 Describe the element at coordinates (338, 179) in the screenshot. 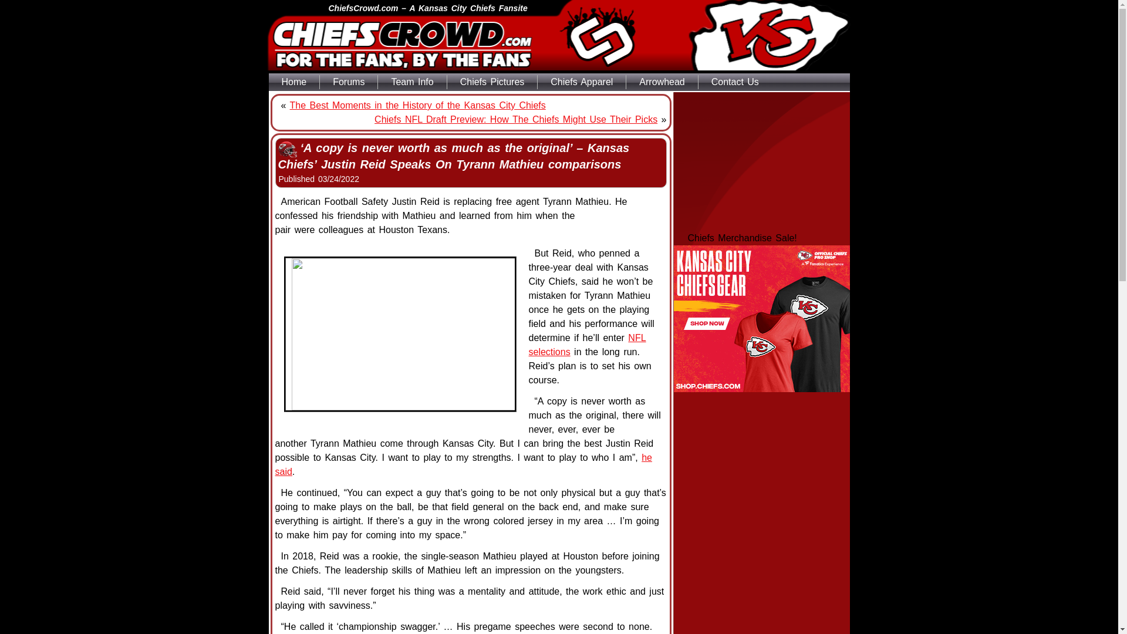

I see `5:30 pm` at that location.